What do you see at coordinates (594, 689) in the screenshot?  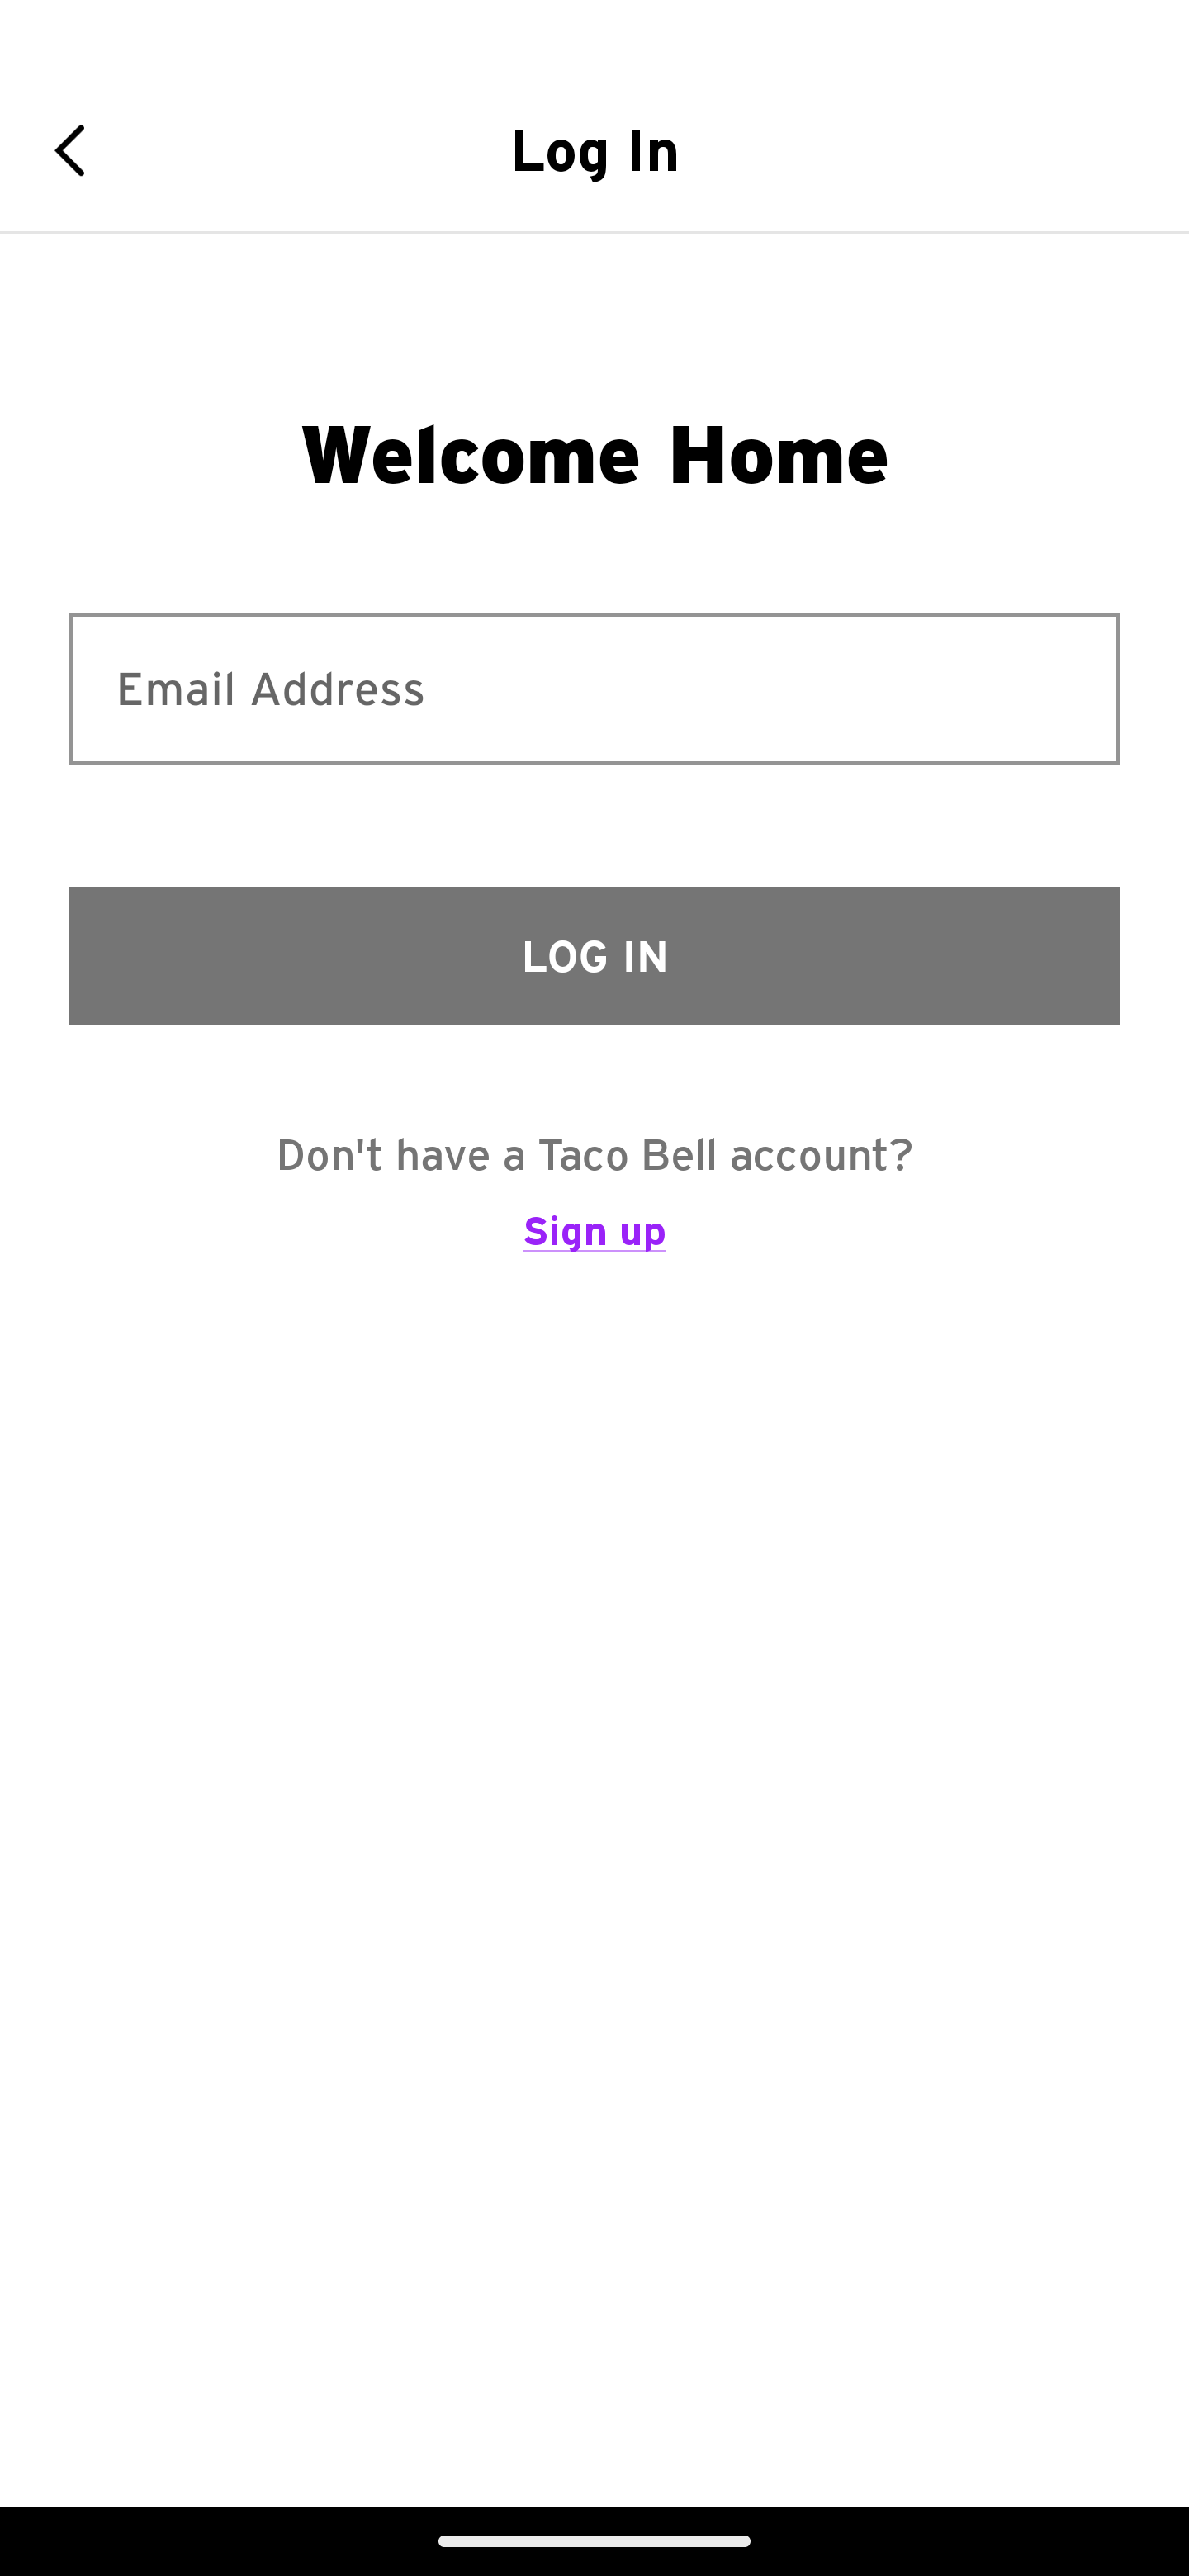 I see `Email Address` at bounding box center [594, 689].